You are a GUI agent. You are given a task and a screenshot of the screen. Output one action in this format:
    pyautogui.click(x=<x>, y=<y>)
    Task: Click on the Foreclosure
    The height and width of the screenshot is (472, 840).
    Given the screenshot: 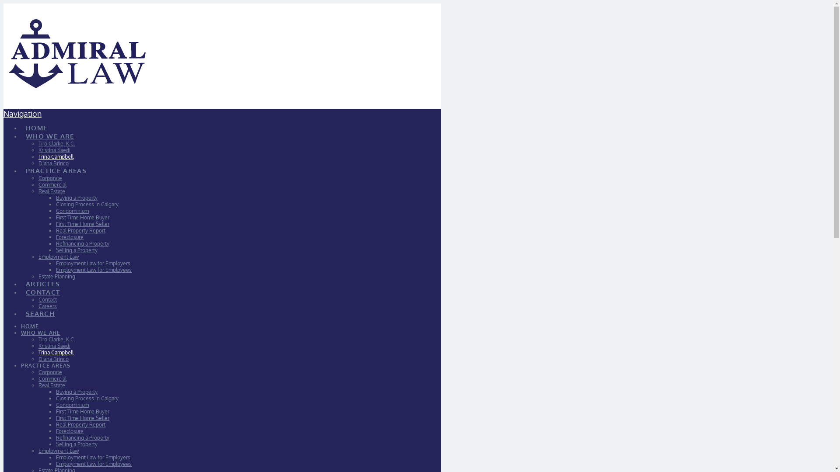 What is the action you would take?
    pyautogui.click(x=70, y=237)
    